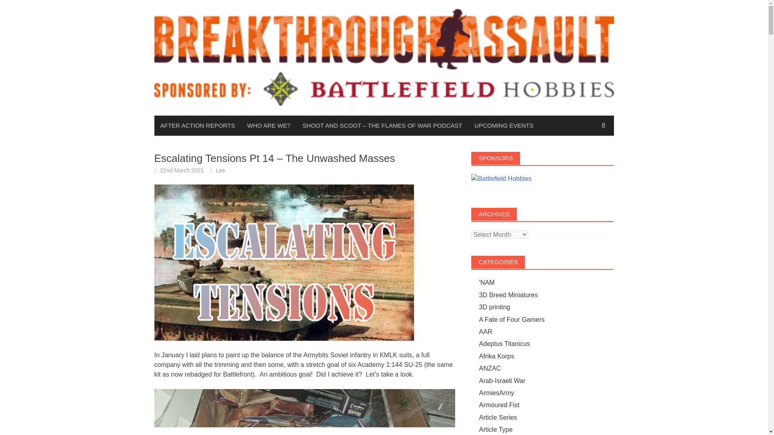  Describe the element at coordinates (182, 170) in the screenshot. I see `22nd March 2021` at that location.